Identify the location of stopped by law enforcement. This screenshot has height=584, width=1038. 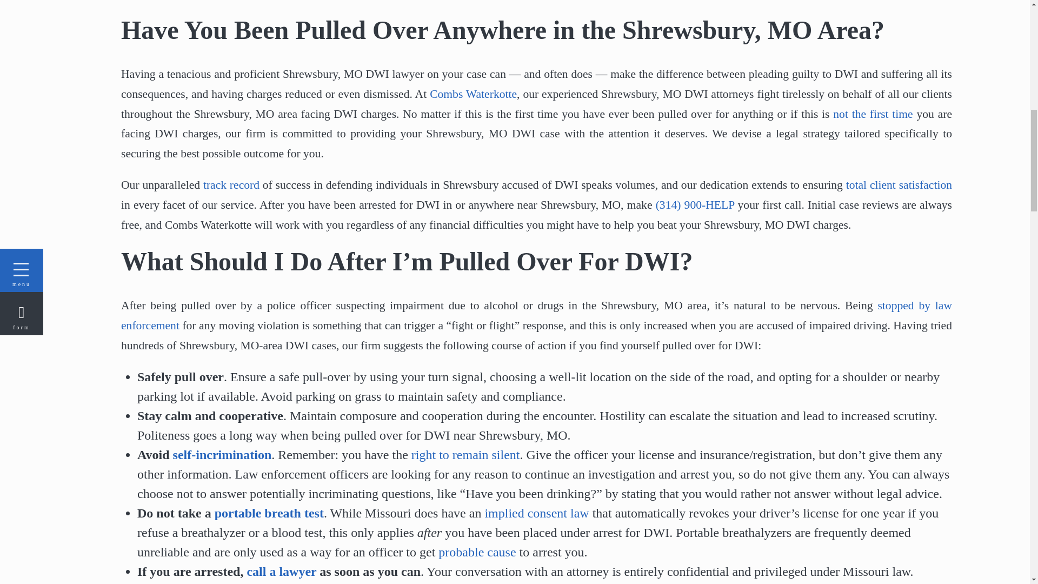
(536, 315).